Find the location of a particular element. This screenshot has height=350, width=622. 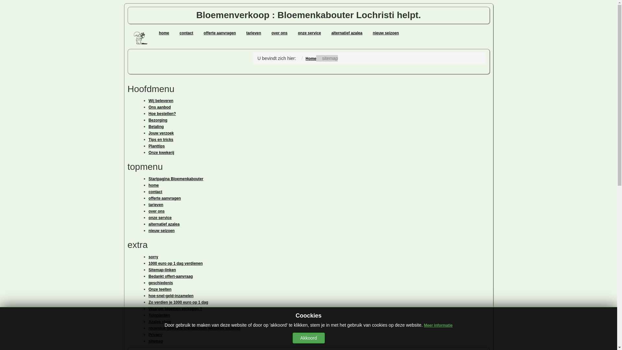

tarieven is located at coordinates (254, 33).